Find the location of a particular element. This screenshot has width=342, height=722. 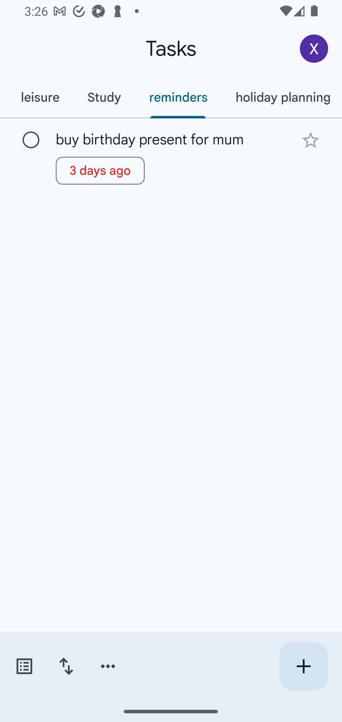

Create new task is located at coordinates (303, 666).